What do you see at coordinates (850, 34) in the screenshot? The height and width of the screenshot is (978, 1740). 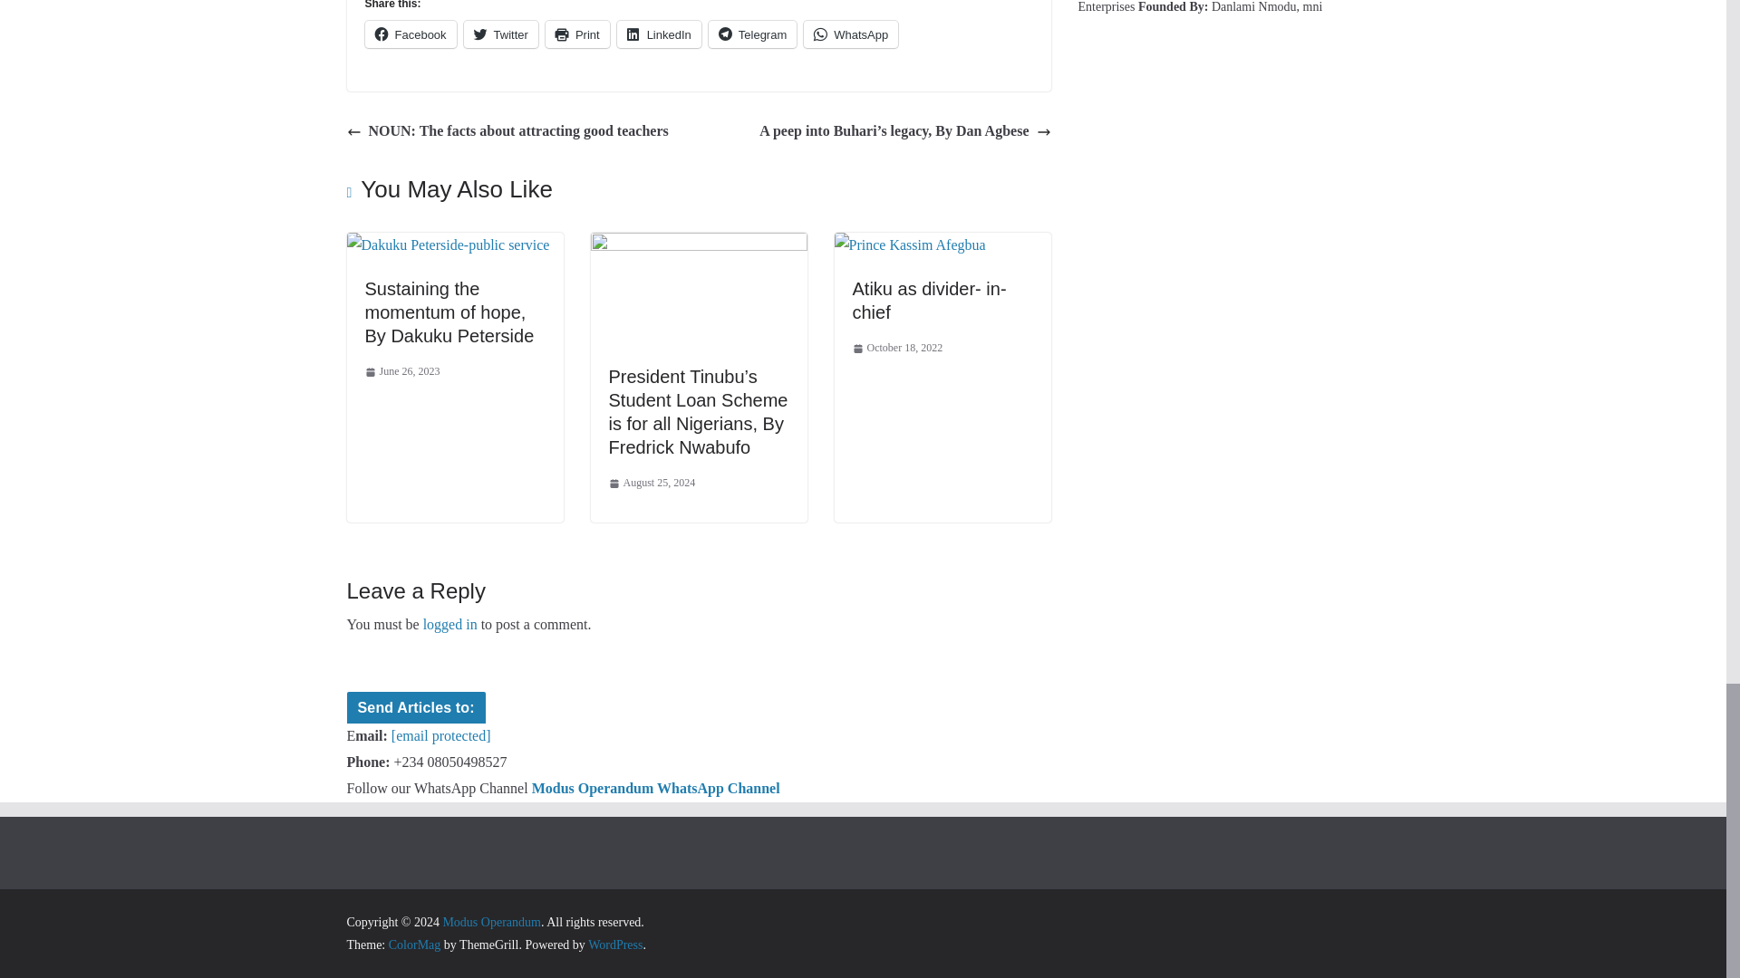 I see `Click to share on WhatsApp` at bounding box center [850, 34].